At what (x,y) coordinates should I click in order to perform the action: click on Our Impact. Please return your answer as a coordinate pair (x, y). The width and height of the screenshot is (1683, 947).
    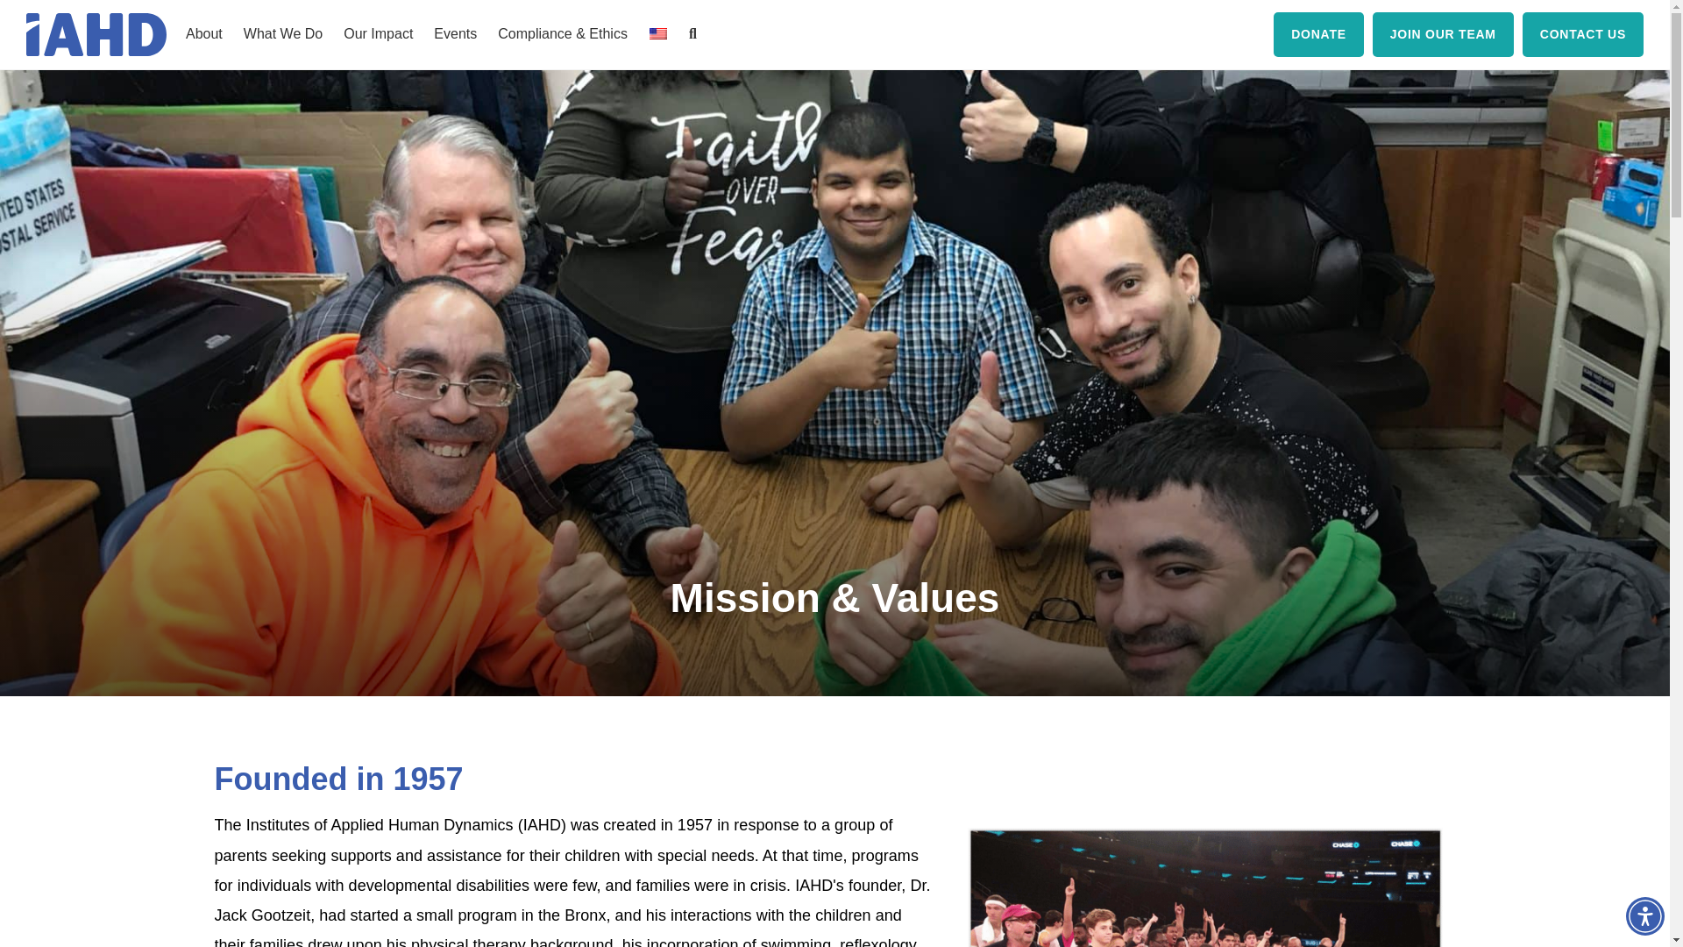
    Looking at the image, I should click on (379, 34).